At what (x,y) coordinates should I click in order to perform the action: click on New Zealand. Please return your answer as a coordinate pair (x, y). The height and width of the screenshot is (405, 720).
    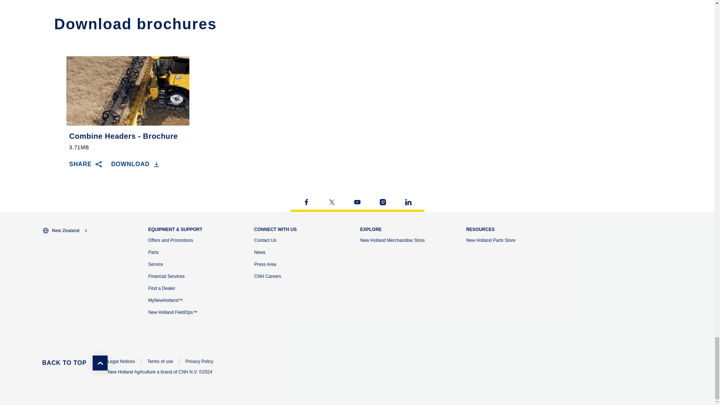
    Looking at the image, I should click on (91, 230).